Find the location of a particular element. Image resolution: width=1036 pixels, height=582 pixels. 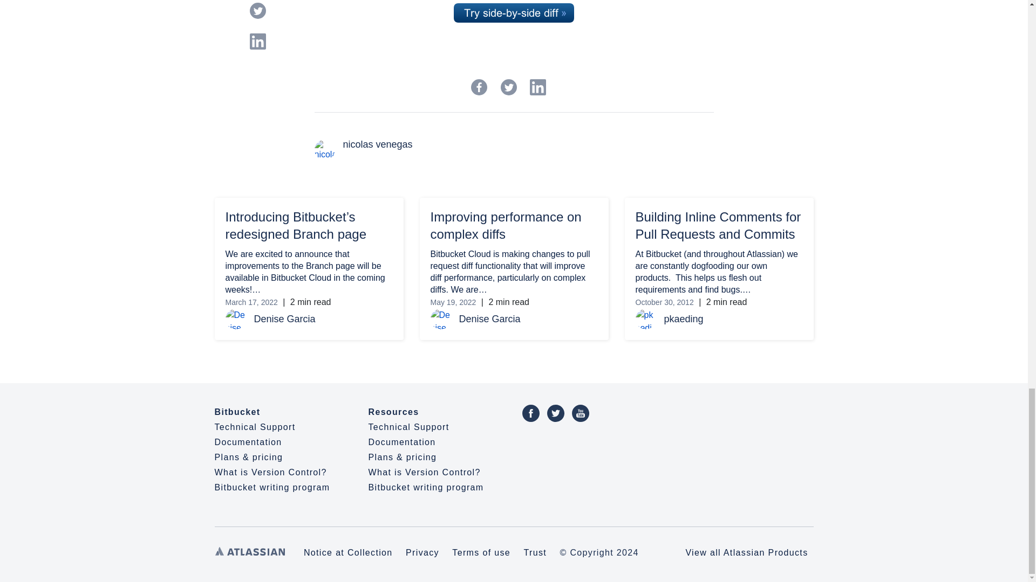

Building Inline Comments for Pull Requests and Commits is located at coordinates (718, 225).